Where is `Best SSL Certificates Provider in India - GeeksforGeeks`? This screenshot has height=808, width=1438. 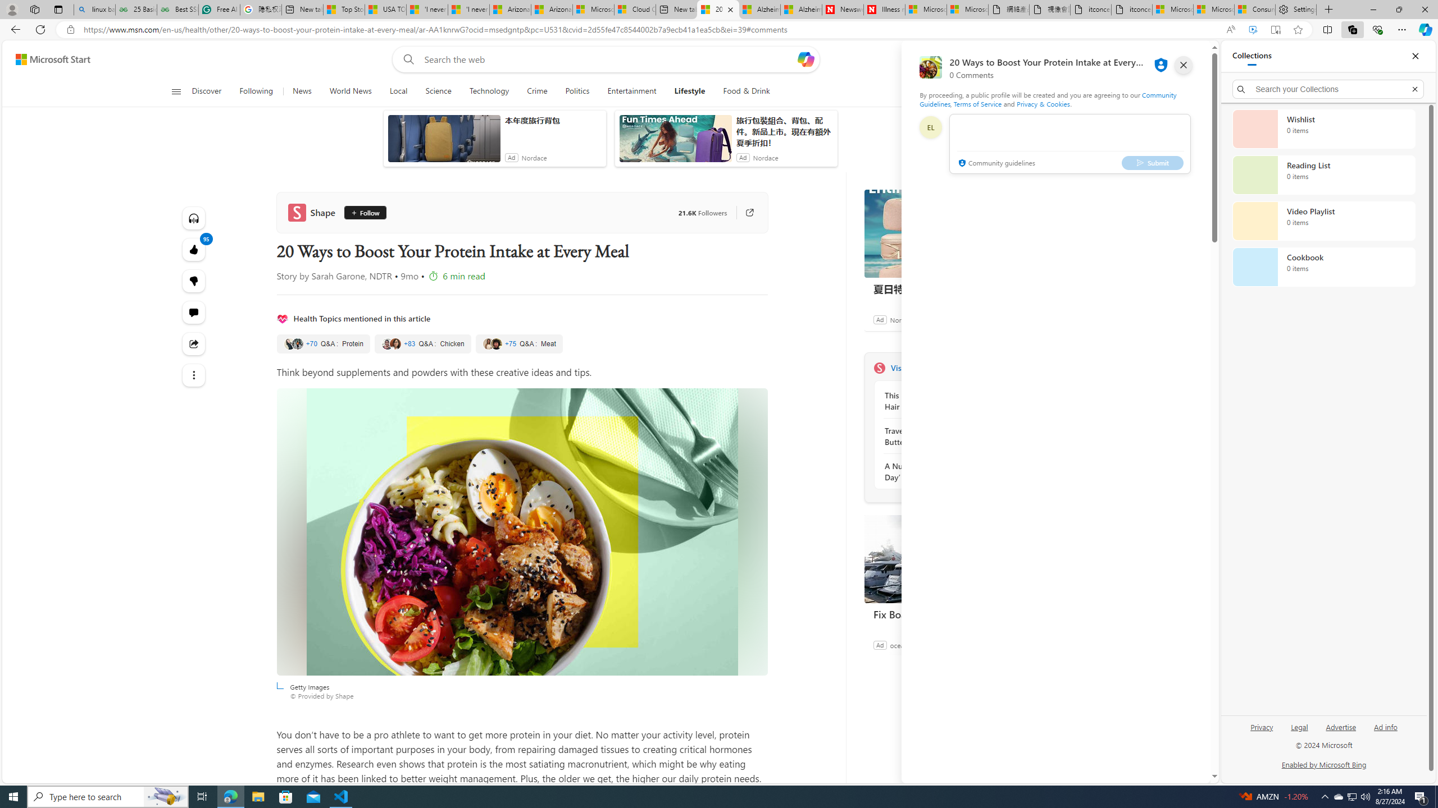
Best SSL Certificates Provider in India - GeeksforGeeks is located at coordinates (178, 10).